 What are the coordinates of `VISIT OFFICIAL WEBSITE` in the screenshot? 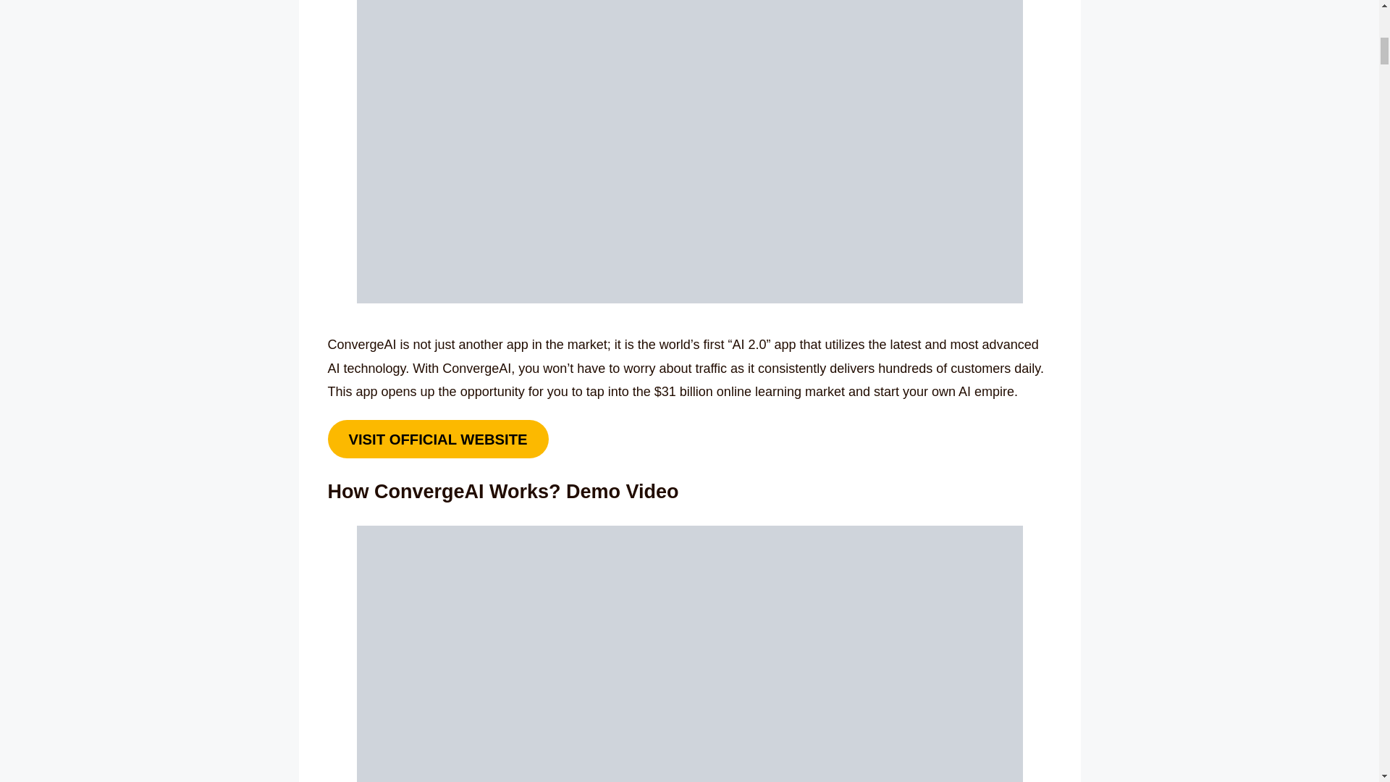 It's located at (437, 439).